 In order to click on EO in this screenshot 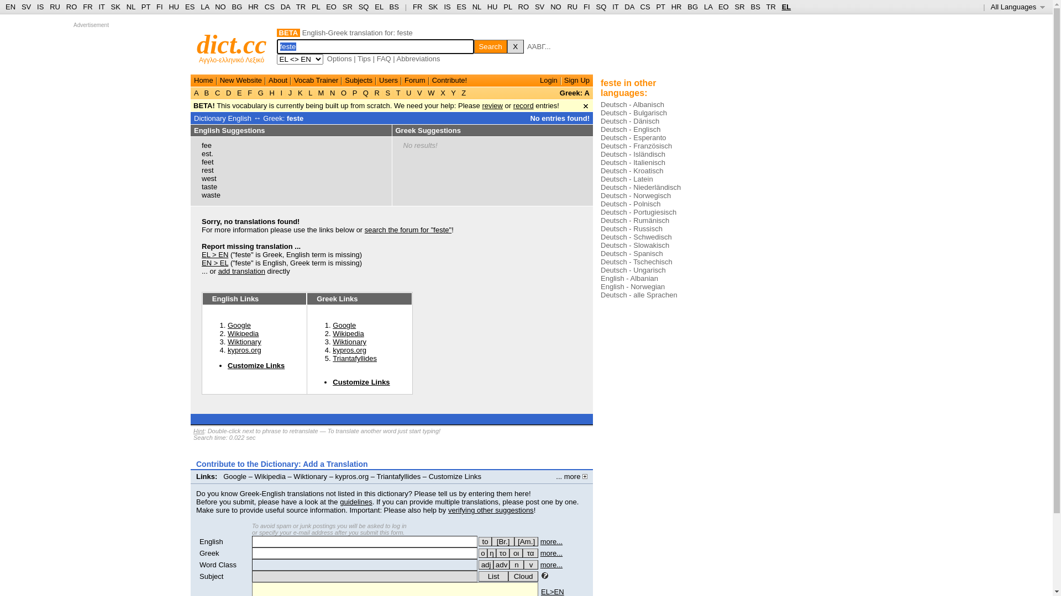, I will do `click(724, 7)`.